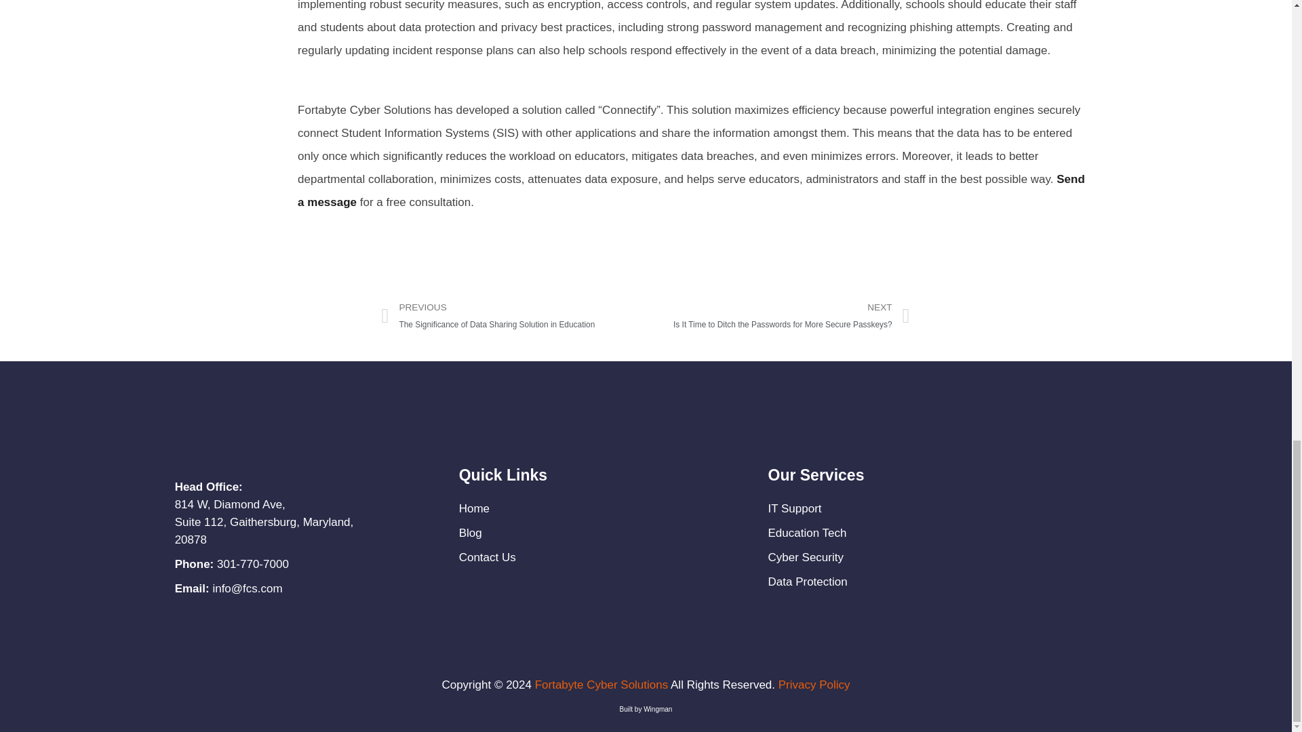 This screenshot has height=732, width=1302. Describe the element at coordinates (487, 557) in the screenshot. I see `Contact Us` at that location.